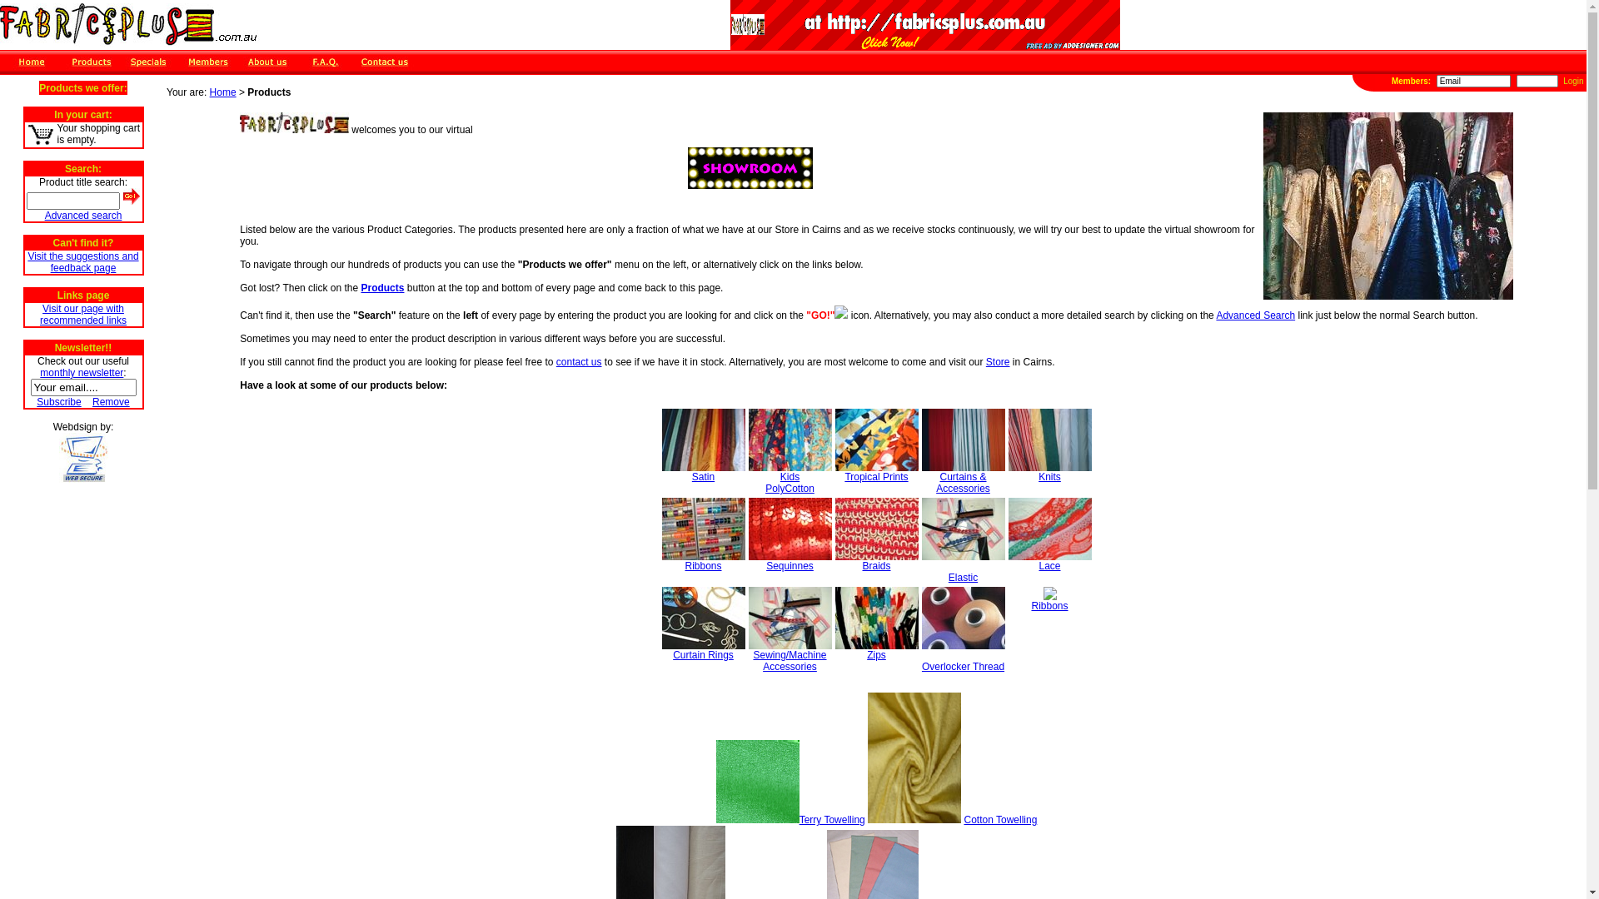  I want to click on Advanced Search, so click(1256, 315).